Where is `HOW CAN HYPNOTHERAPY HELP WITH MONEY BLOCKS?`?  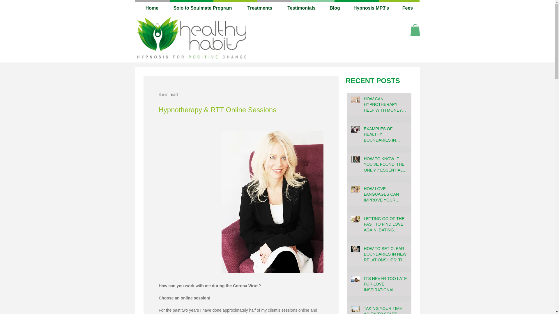
HOW CAN HYPNOTHERAPY HELP WITH MONEY BLOCKS? is located at coordinates (386, 106).